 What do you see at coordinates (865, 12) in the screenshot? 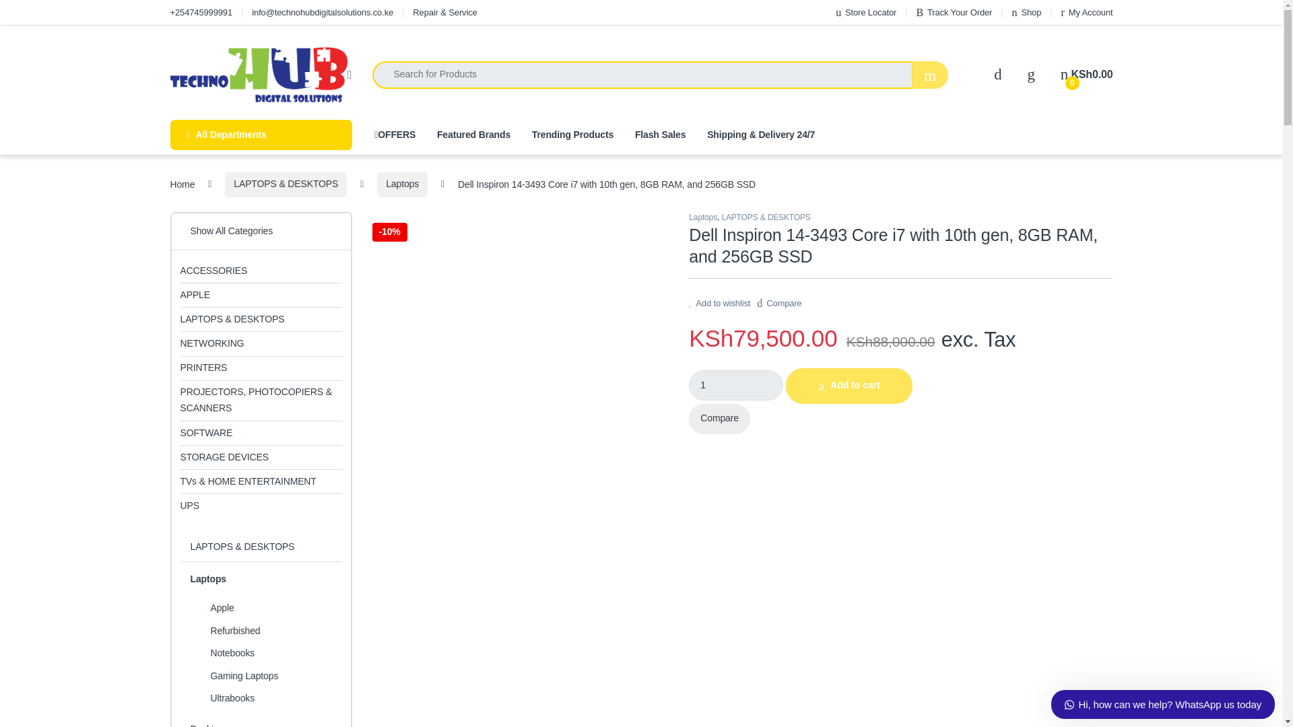
I see `Store Locator` at bounding box center [865, 12].